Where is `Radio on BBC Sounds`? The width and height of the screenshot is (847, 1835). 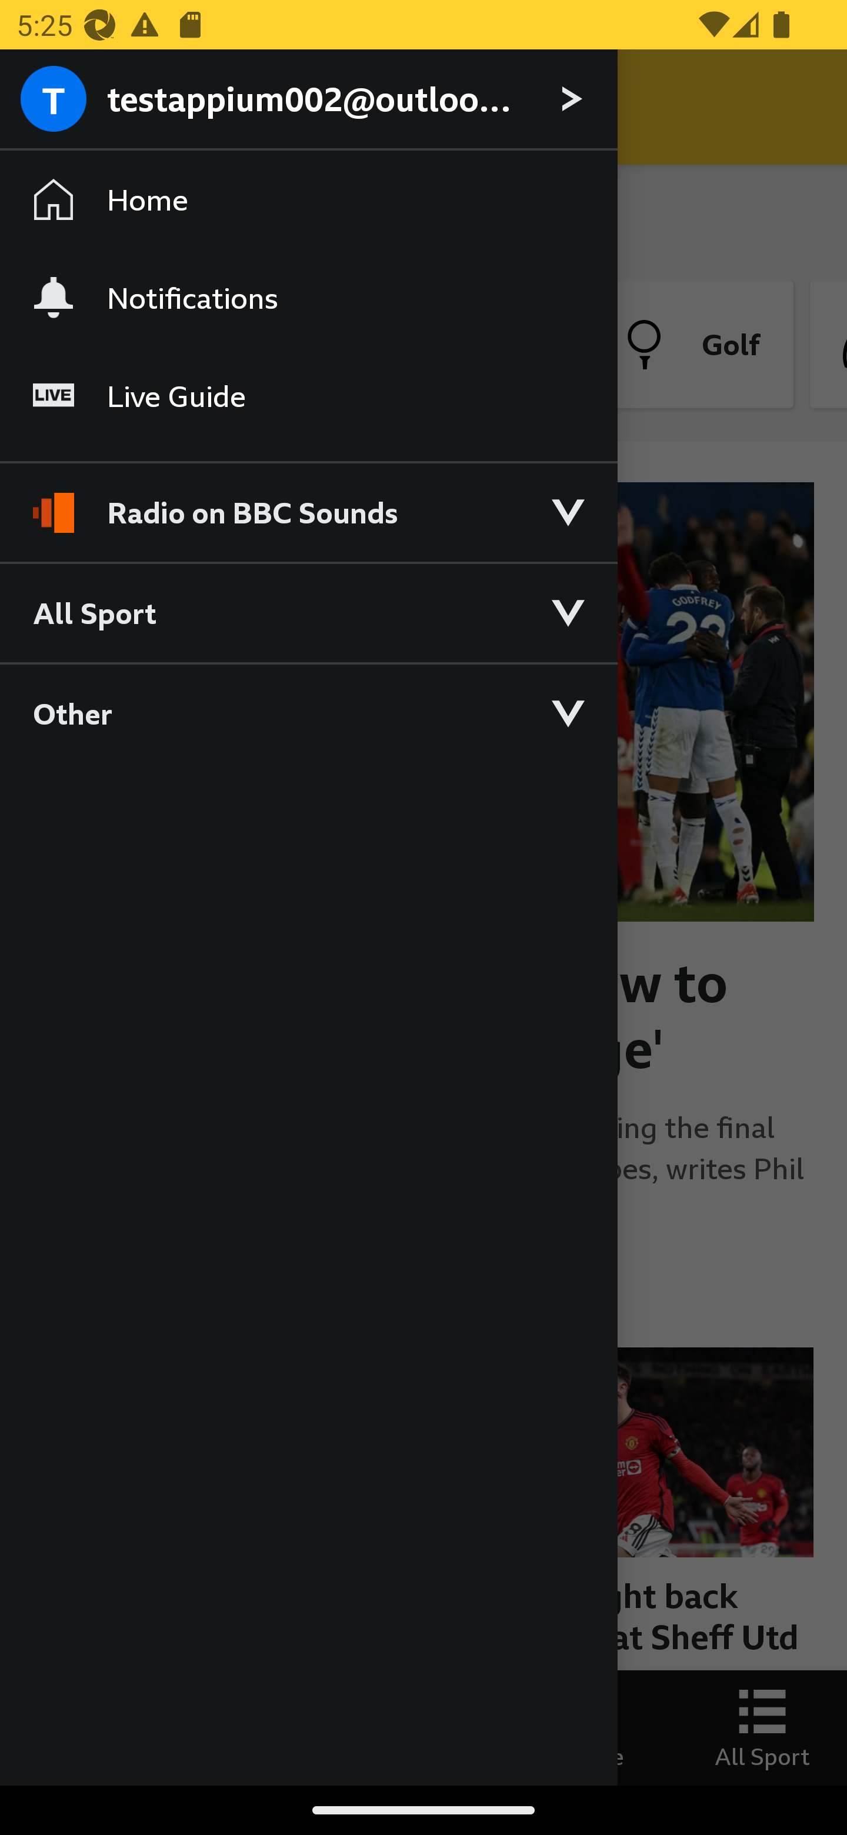
Radio on BBC Sounds is located at coordinates (308, 502).